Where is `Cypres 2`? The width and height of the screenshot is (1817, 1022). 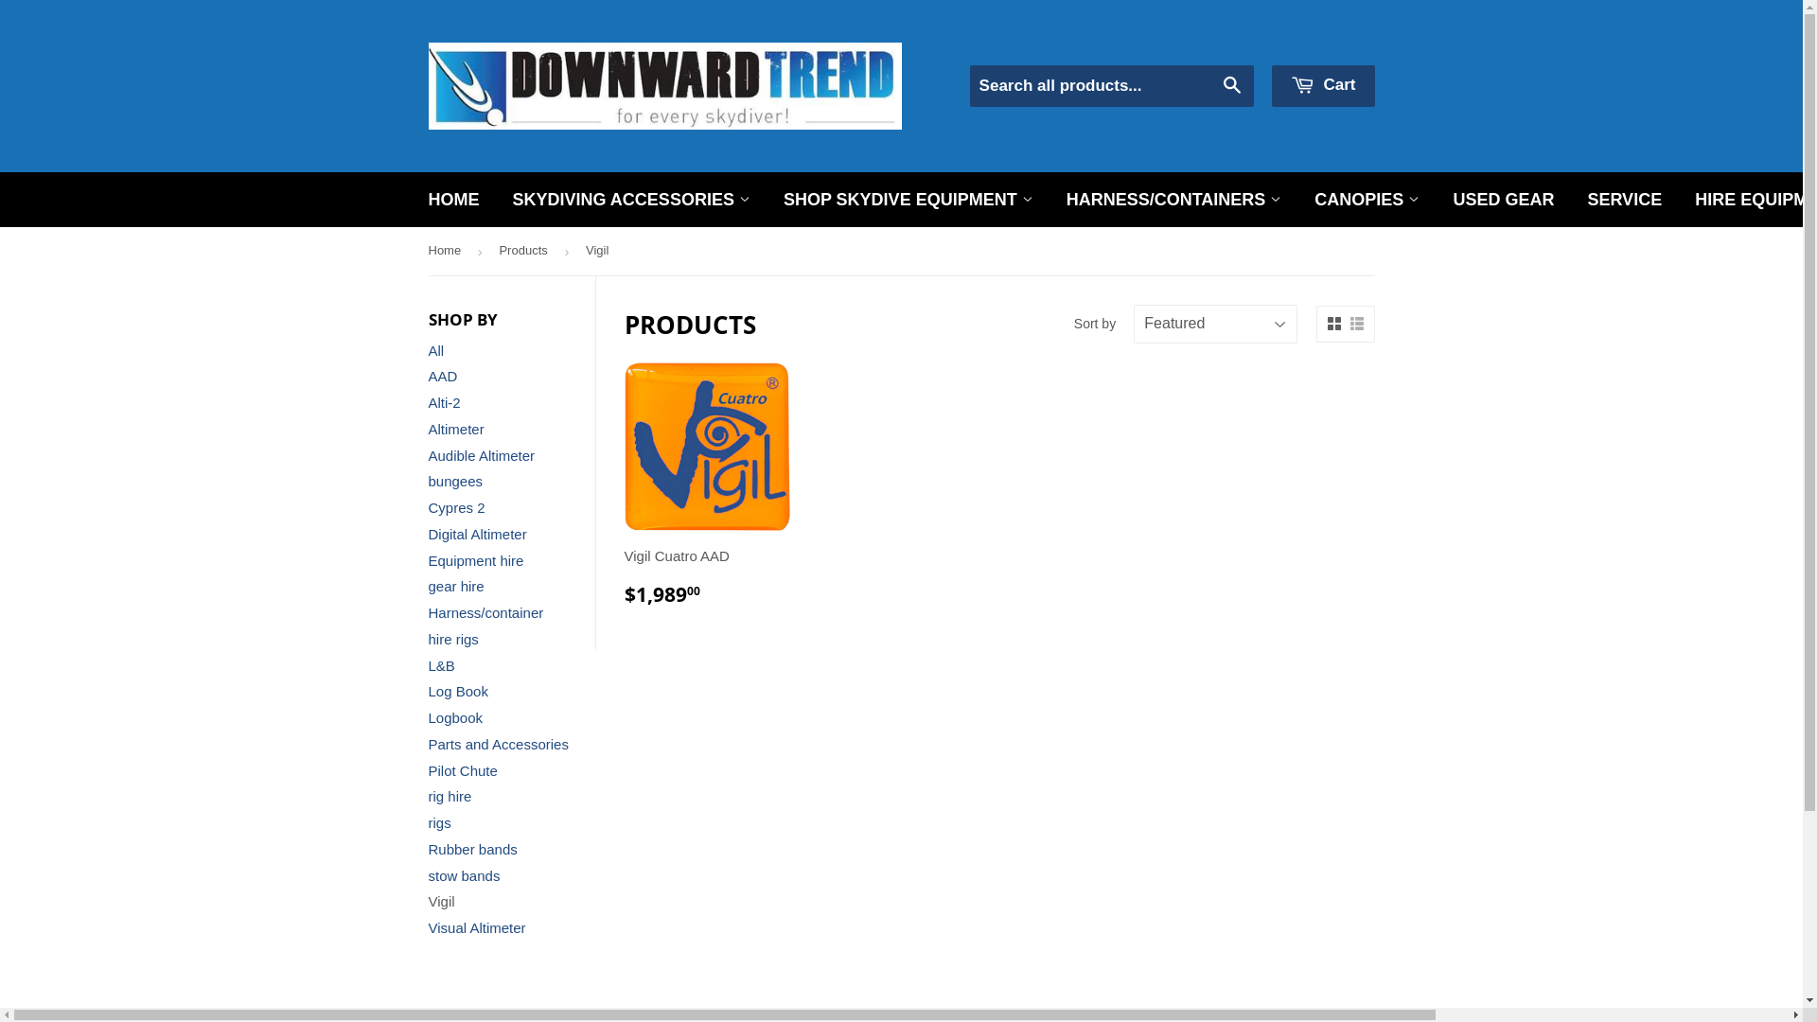 Cypres 2 is located at coordinates (456, 507).